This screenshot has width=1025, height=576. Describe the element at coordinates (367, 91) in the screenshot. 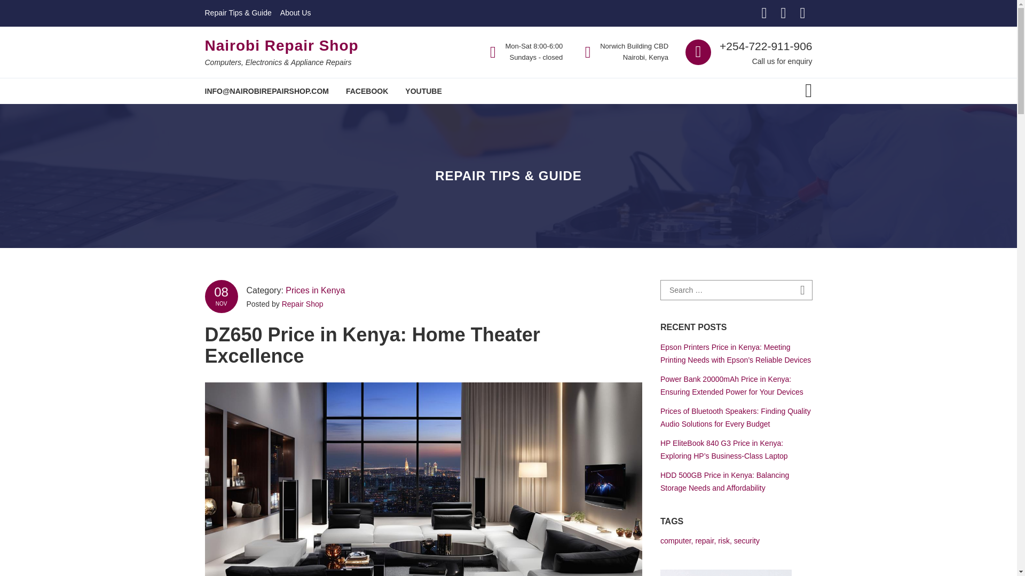

I see `FACEBOOK` at that location.